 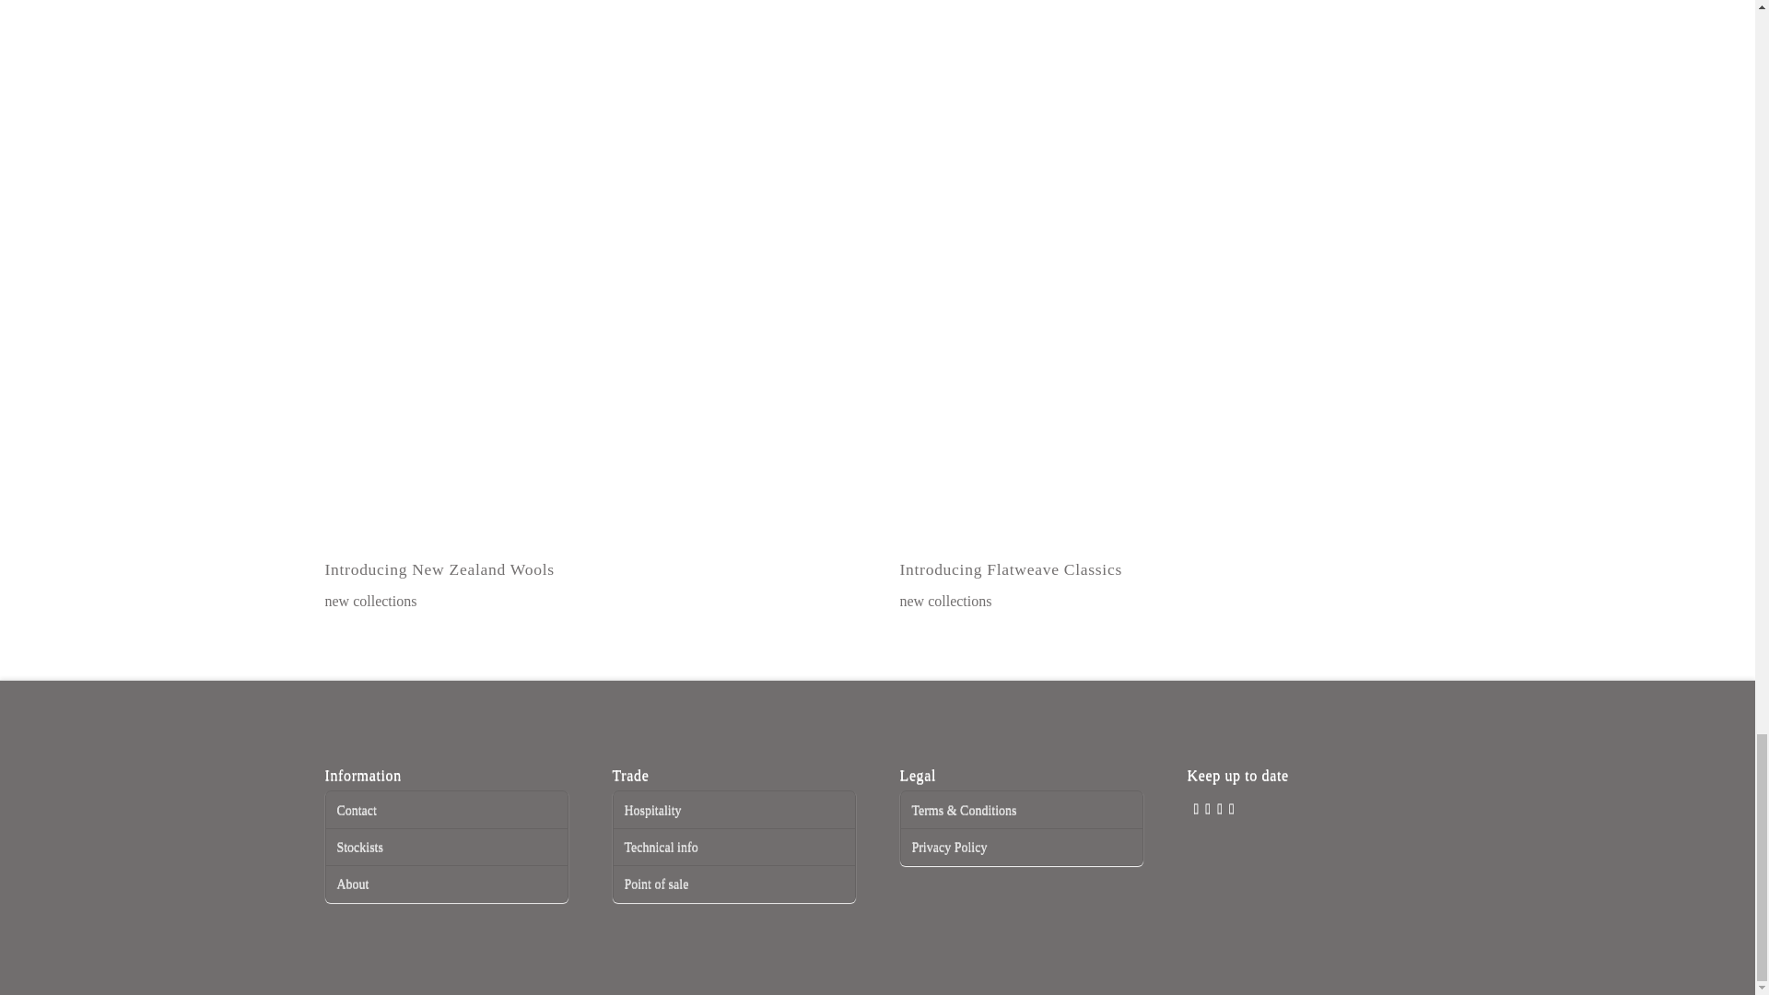 What do you see at coordinates (589, 422) in the screenshot?
I see `Introducing New Zealand Wools` at bounding box center [589, 422].